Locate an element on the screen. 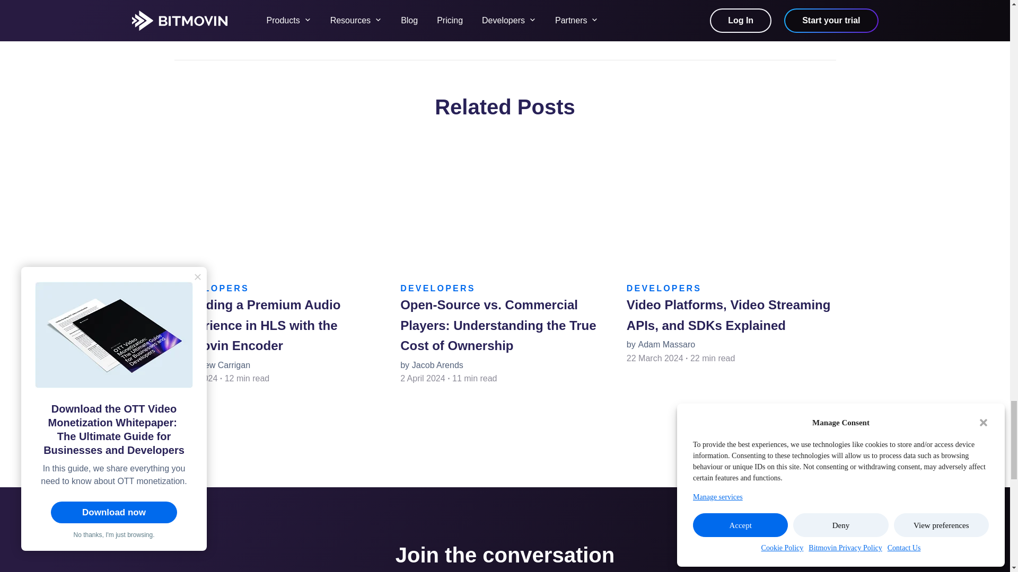 This screenshot has width=1018, height=572. Adam Massaro is located at coordinates (666, 344).